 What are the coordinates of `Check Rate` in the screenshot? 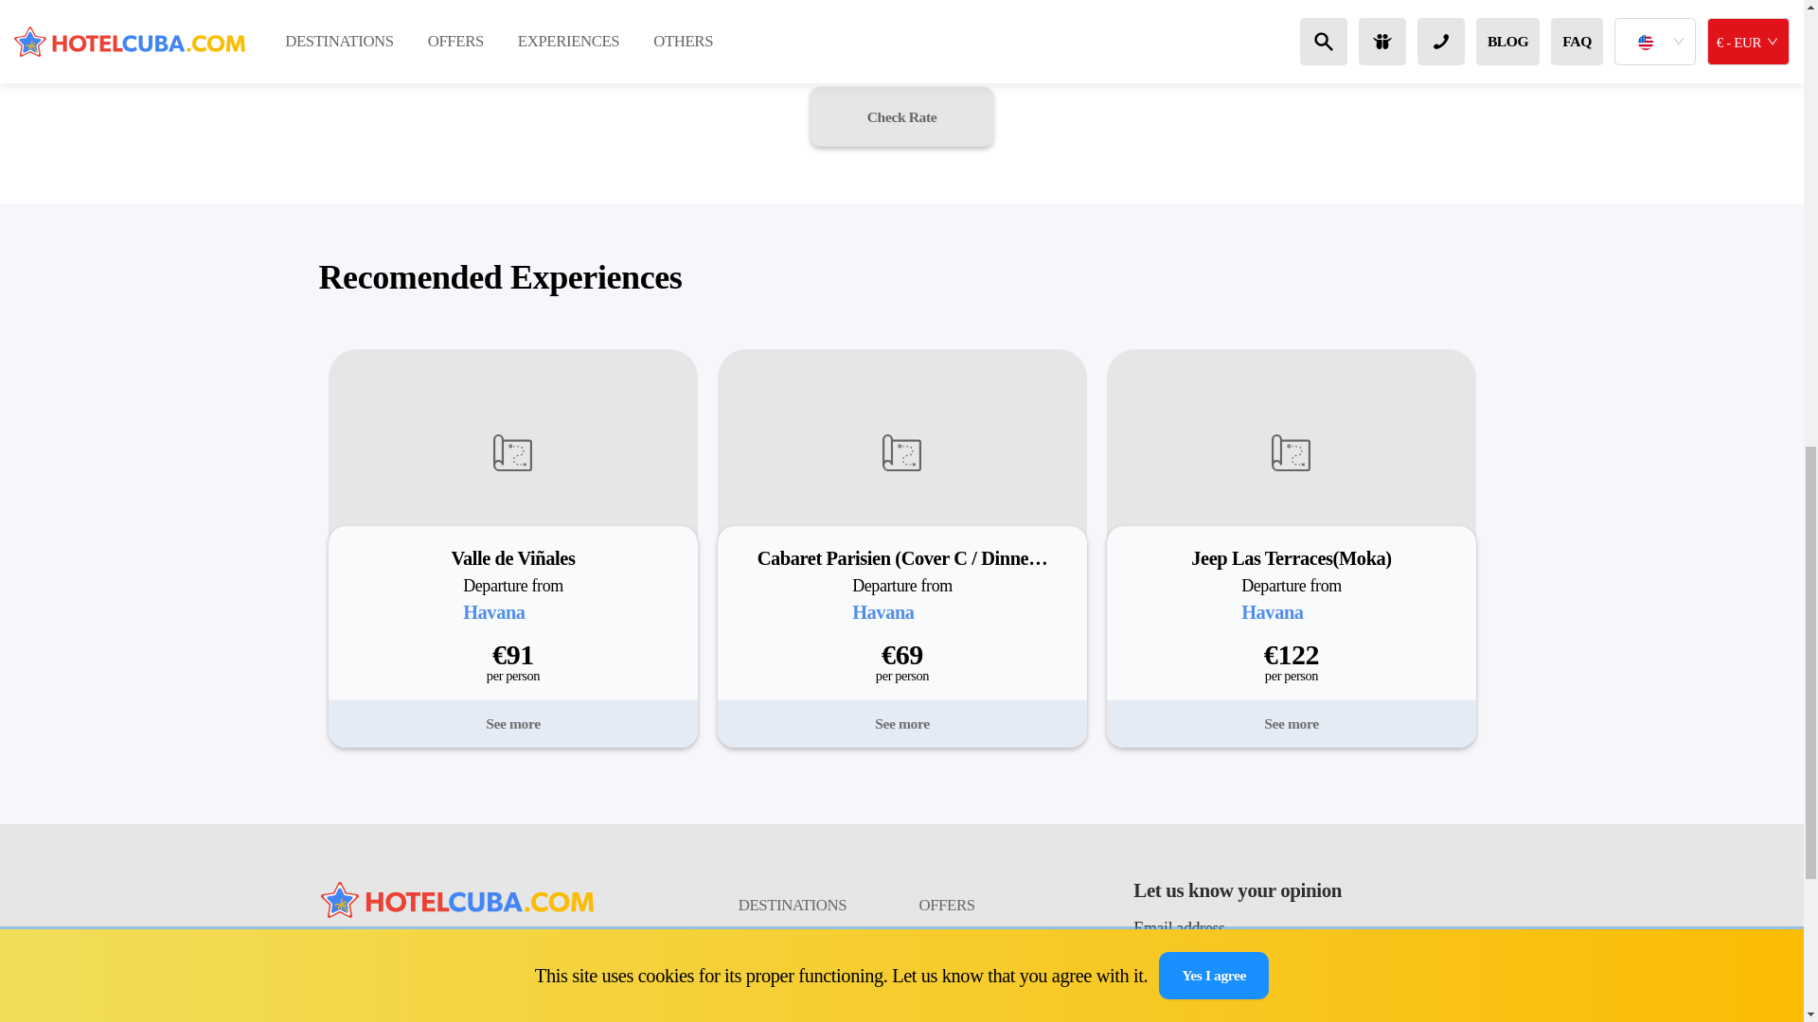 It's located at (901, 116).